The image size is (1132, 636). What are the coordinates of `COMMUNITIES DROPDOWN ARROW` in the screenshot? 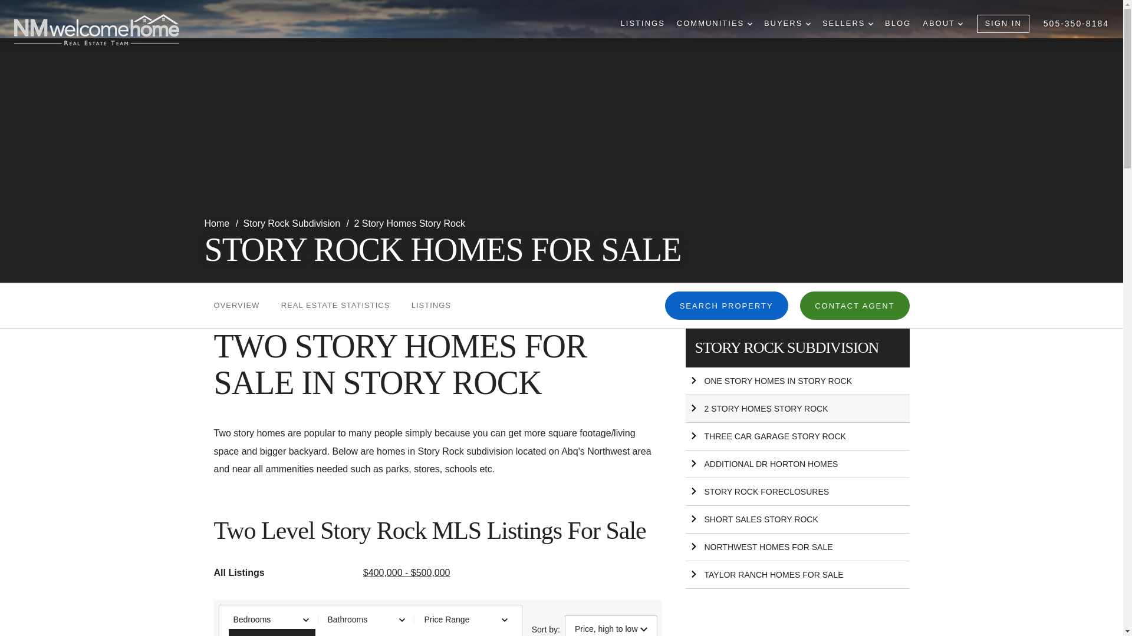 It's located at (715, 24).